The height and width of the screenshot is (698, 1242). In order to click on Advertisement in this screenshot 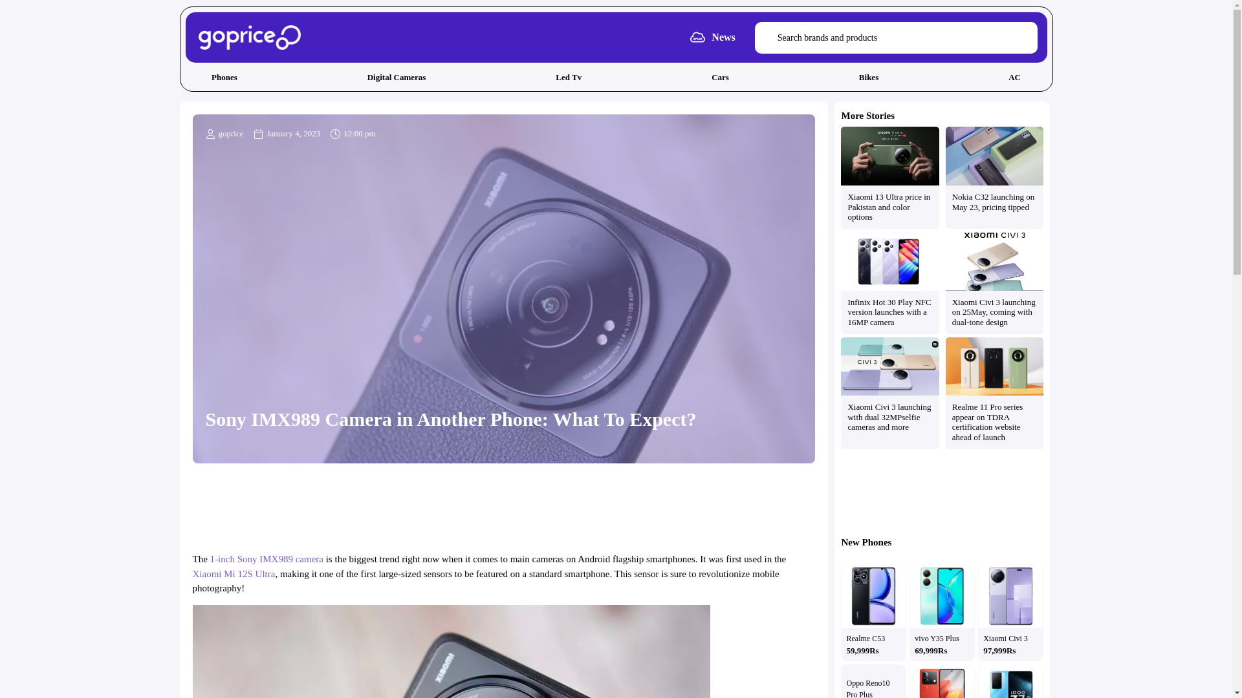, I will do `click(942, 491)`.